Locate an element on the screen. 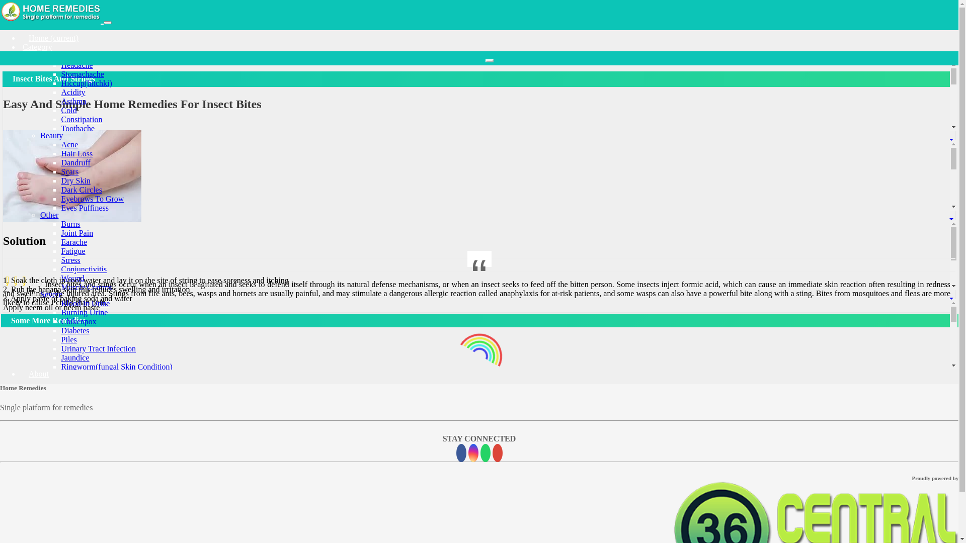  Piles is located at coordinates (69, 340).